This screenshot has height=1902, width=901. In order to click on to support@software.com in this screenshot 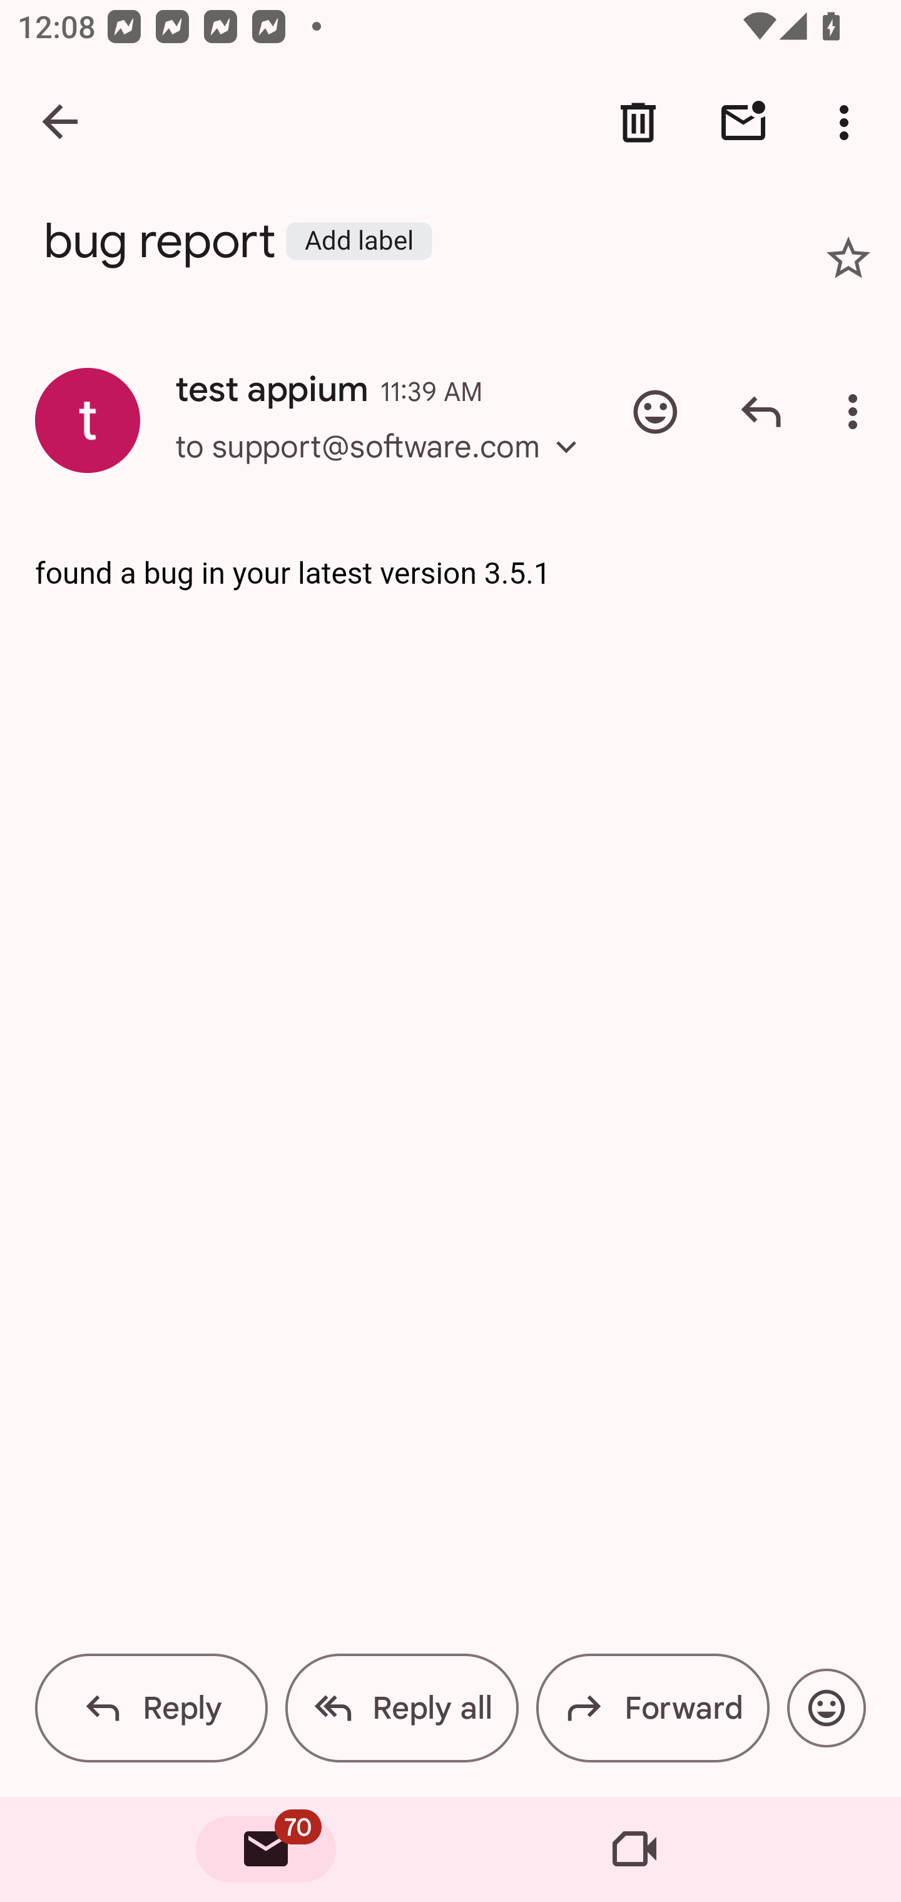, I will do `click(384, 468)`.